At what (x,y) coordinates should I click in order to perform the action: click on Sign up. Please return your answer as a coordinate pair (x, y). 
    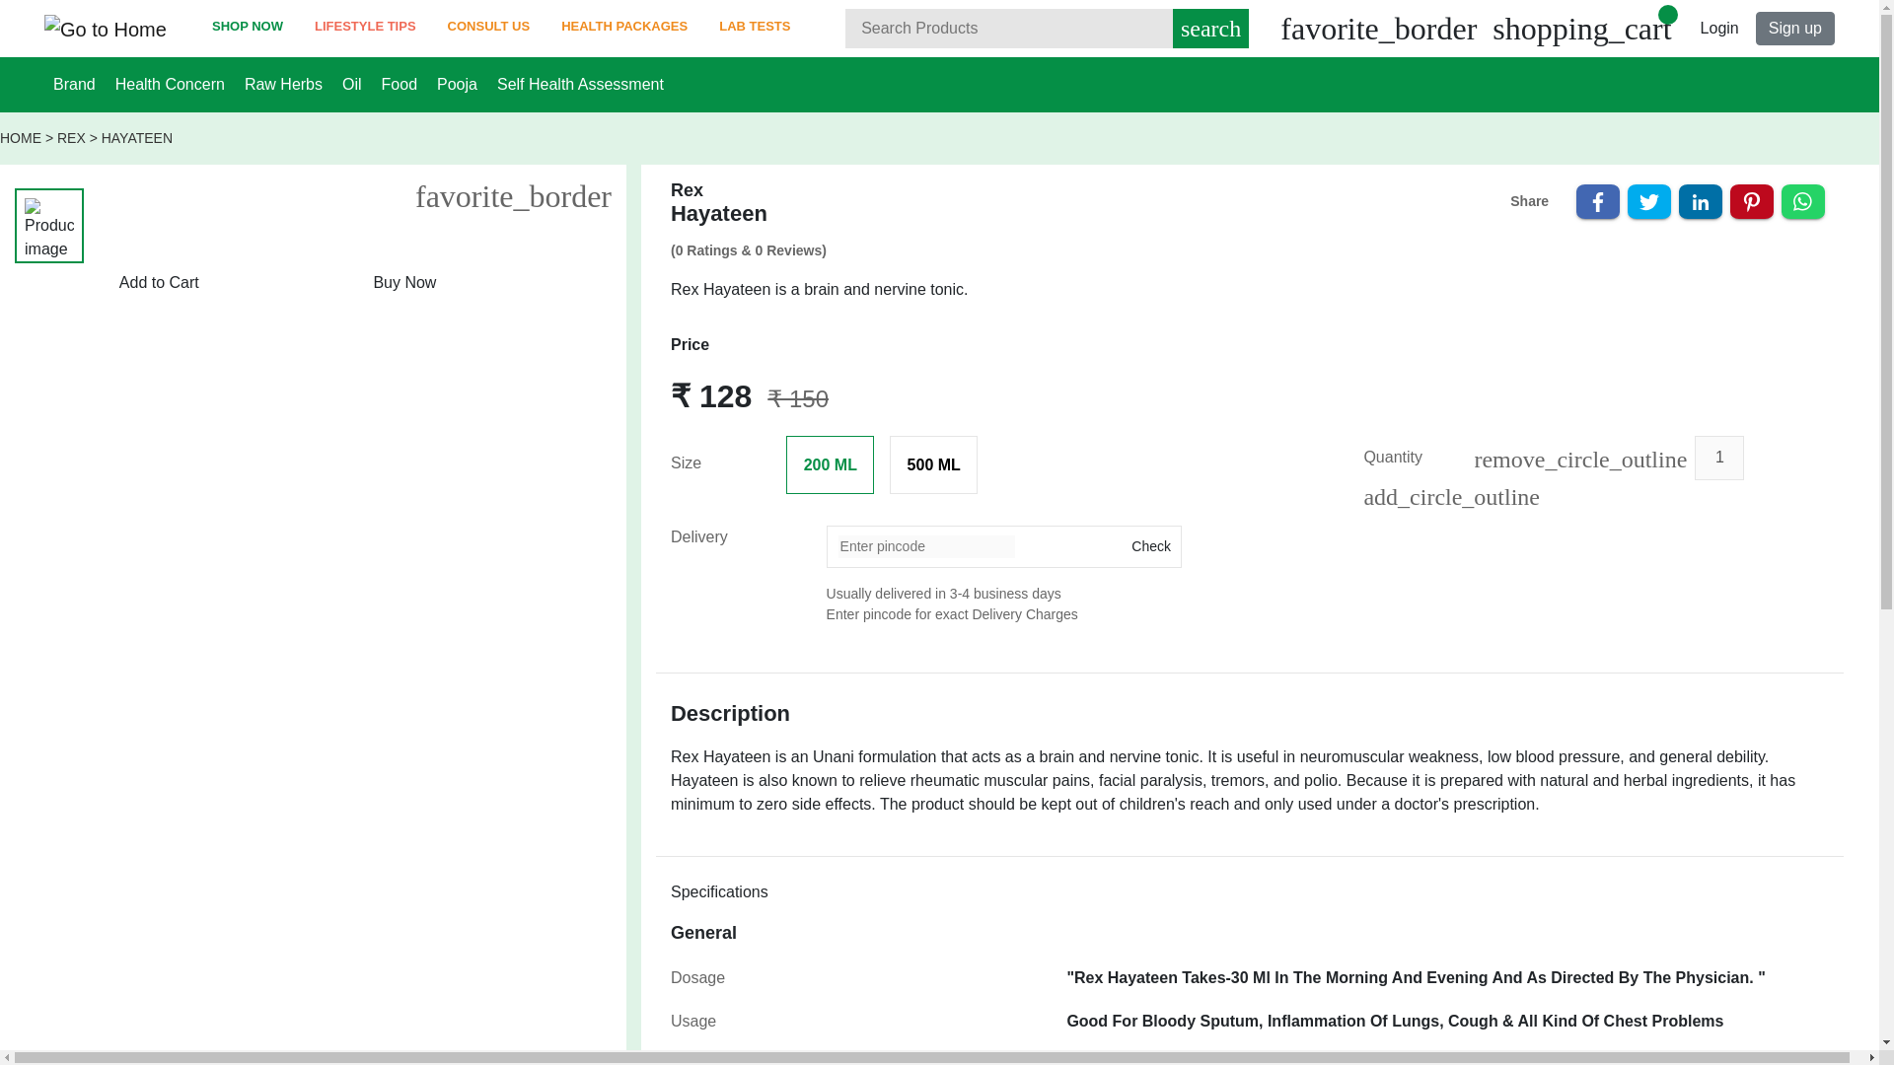
    Looking at the image, I should click on (1795, 28).